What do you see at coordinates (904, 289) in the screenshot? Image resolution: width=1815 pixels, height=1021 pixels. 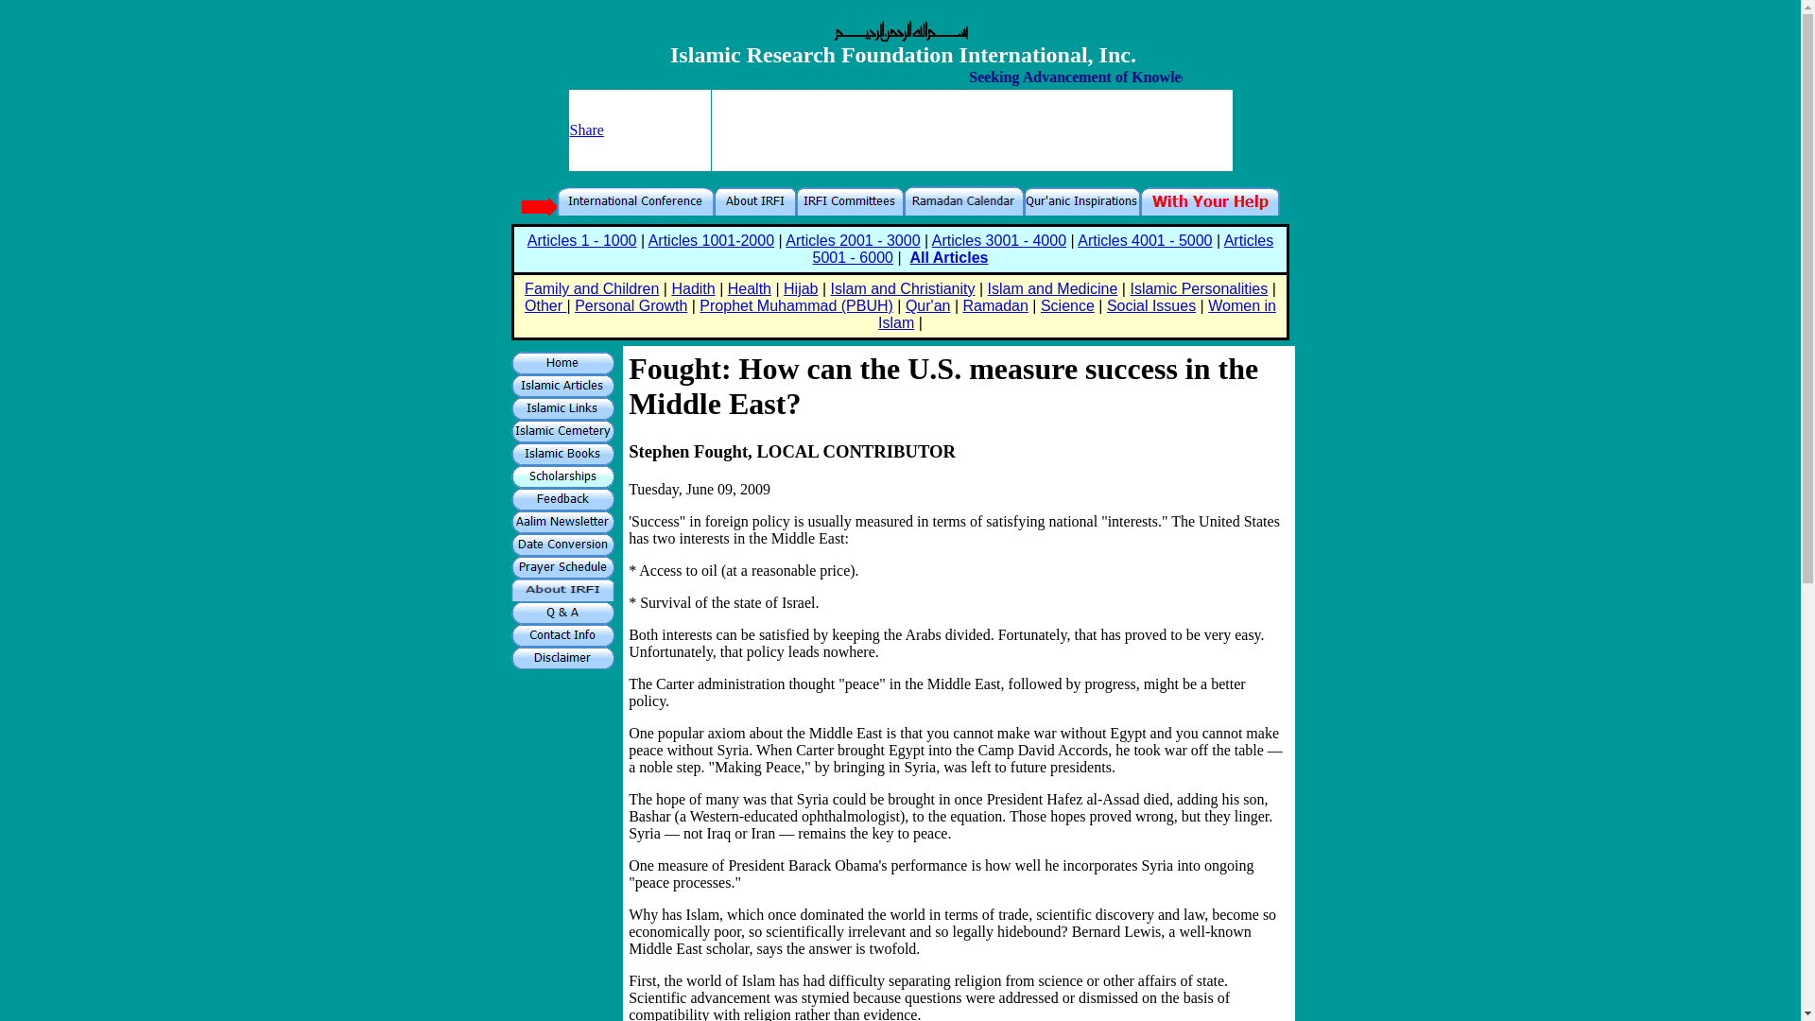 I see `Islam and Christianity` at bounding box center [904, 289].